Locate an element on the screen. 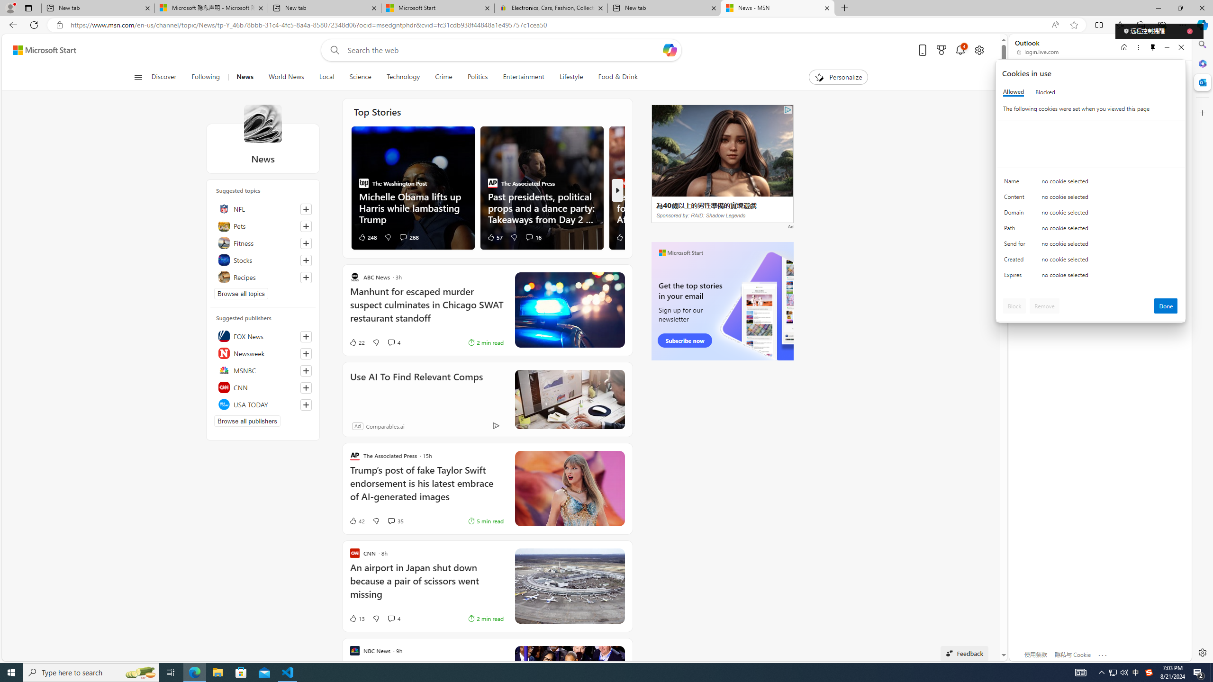 This screenshot has height=682, width=1213. MSNBC is located at coordinates (263, 370).